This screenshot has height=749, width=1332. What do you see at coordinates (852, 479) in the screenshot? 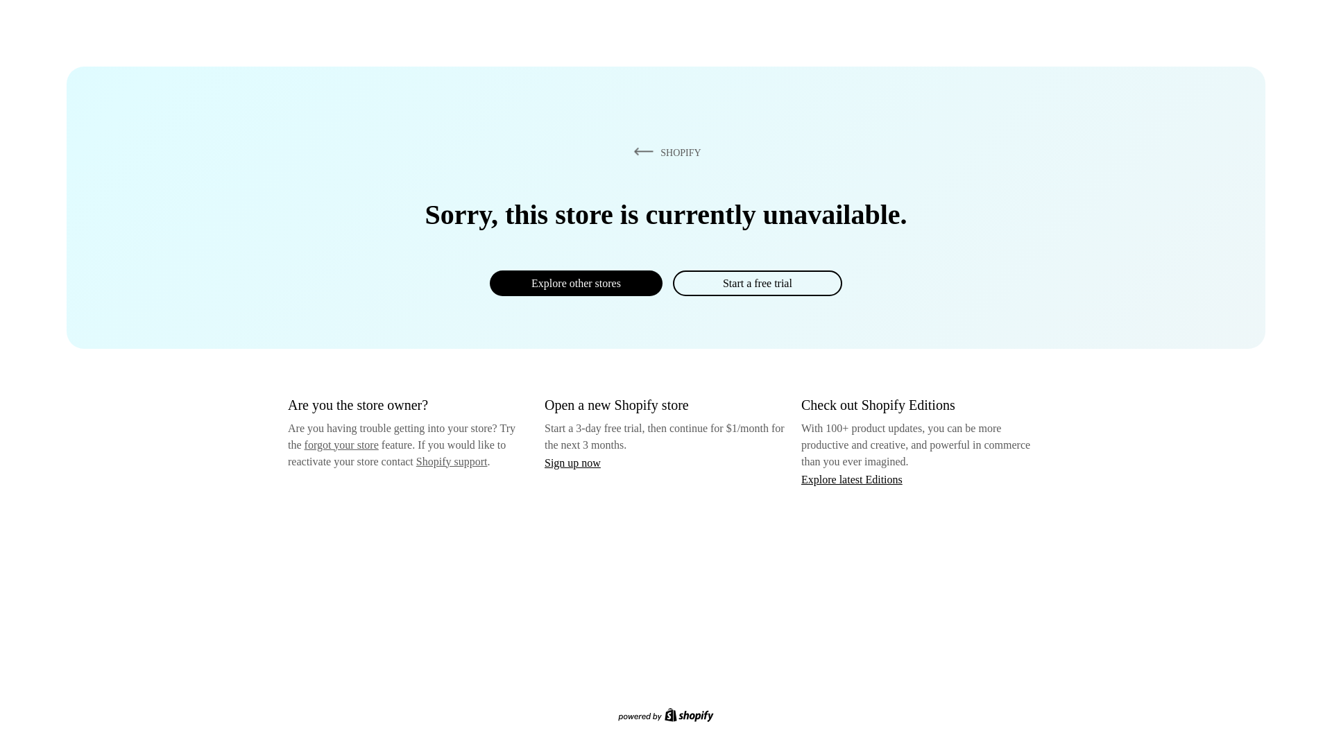
I see `Explore latest Editions` at bounding box center [852, 479].